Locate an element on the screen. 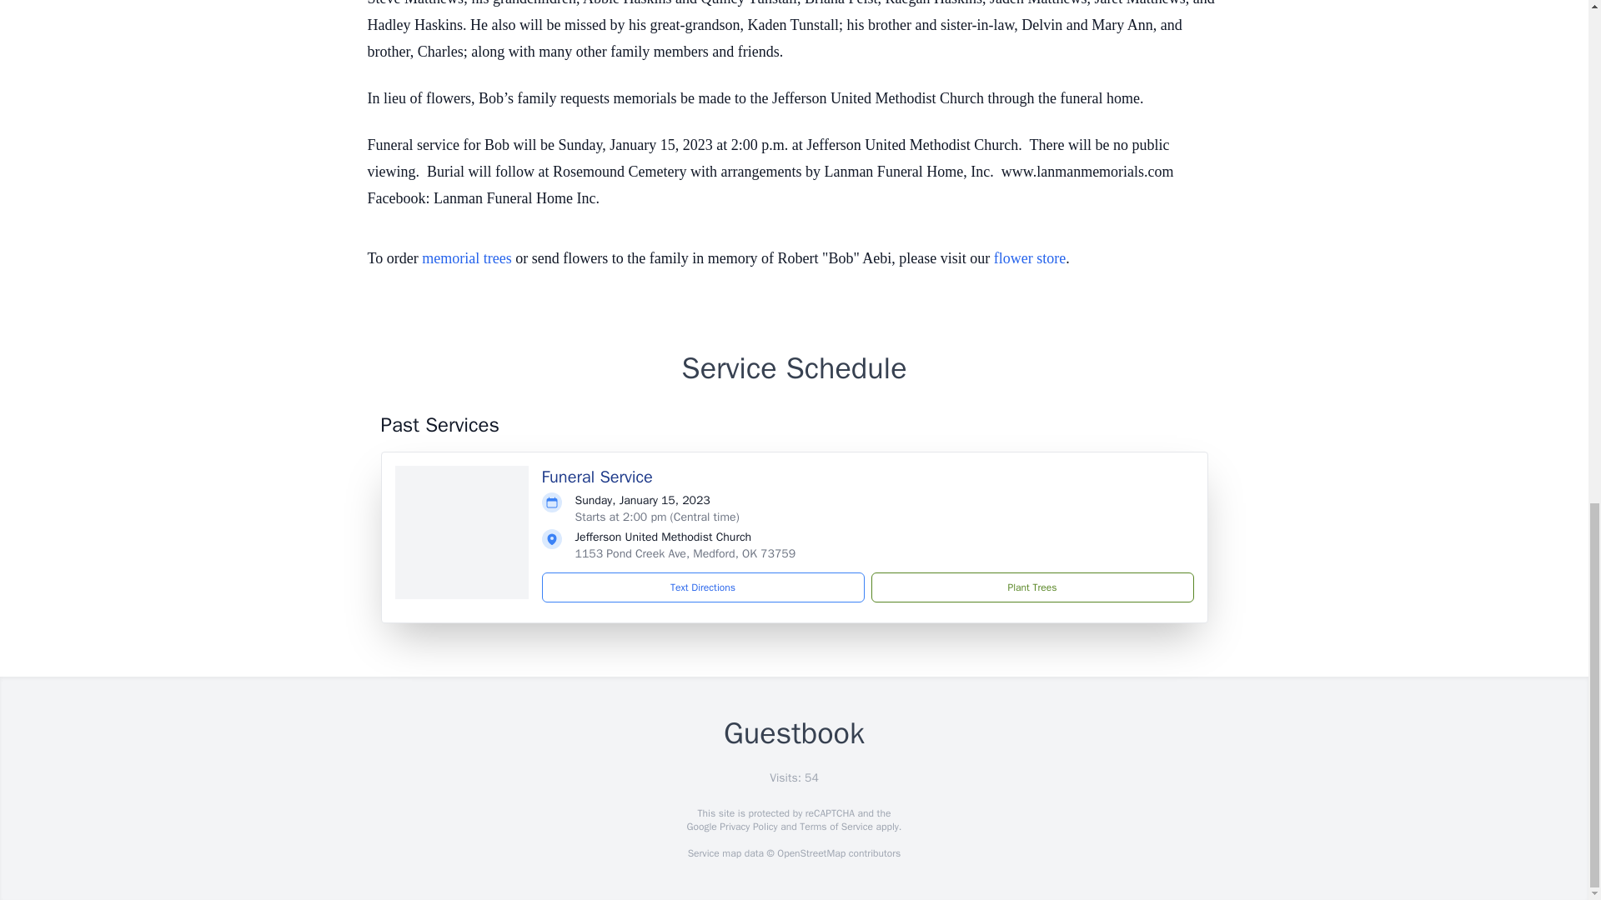 The image size is (1601, 900). 1153 Pond Creek Ave, Medford, OK 73759 is located at coordinates (685, 553).